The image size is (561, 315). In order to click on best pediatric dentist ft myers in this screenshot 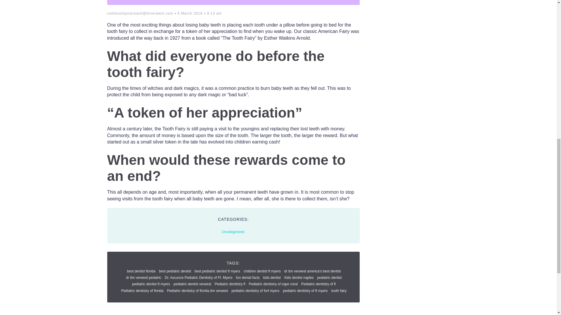, I will do `click(217, 271)`.